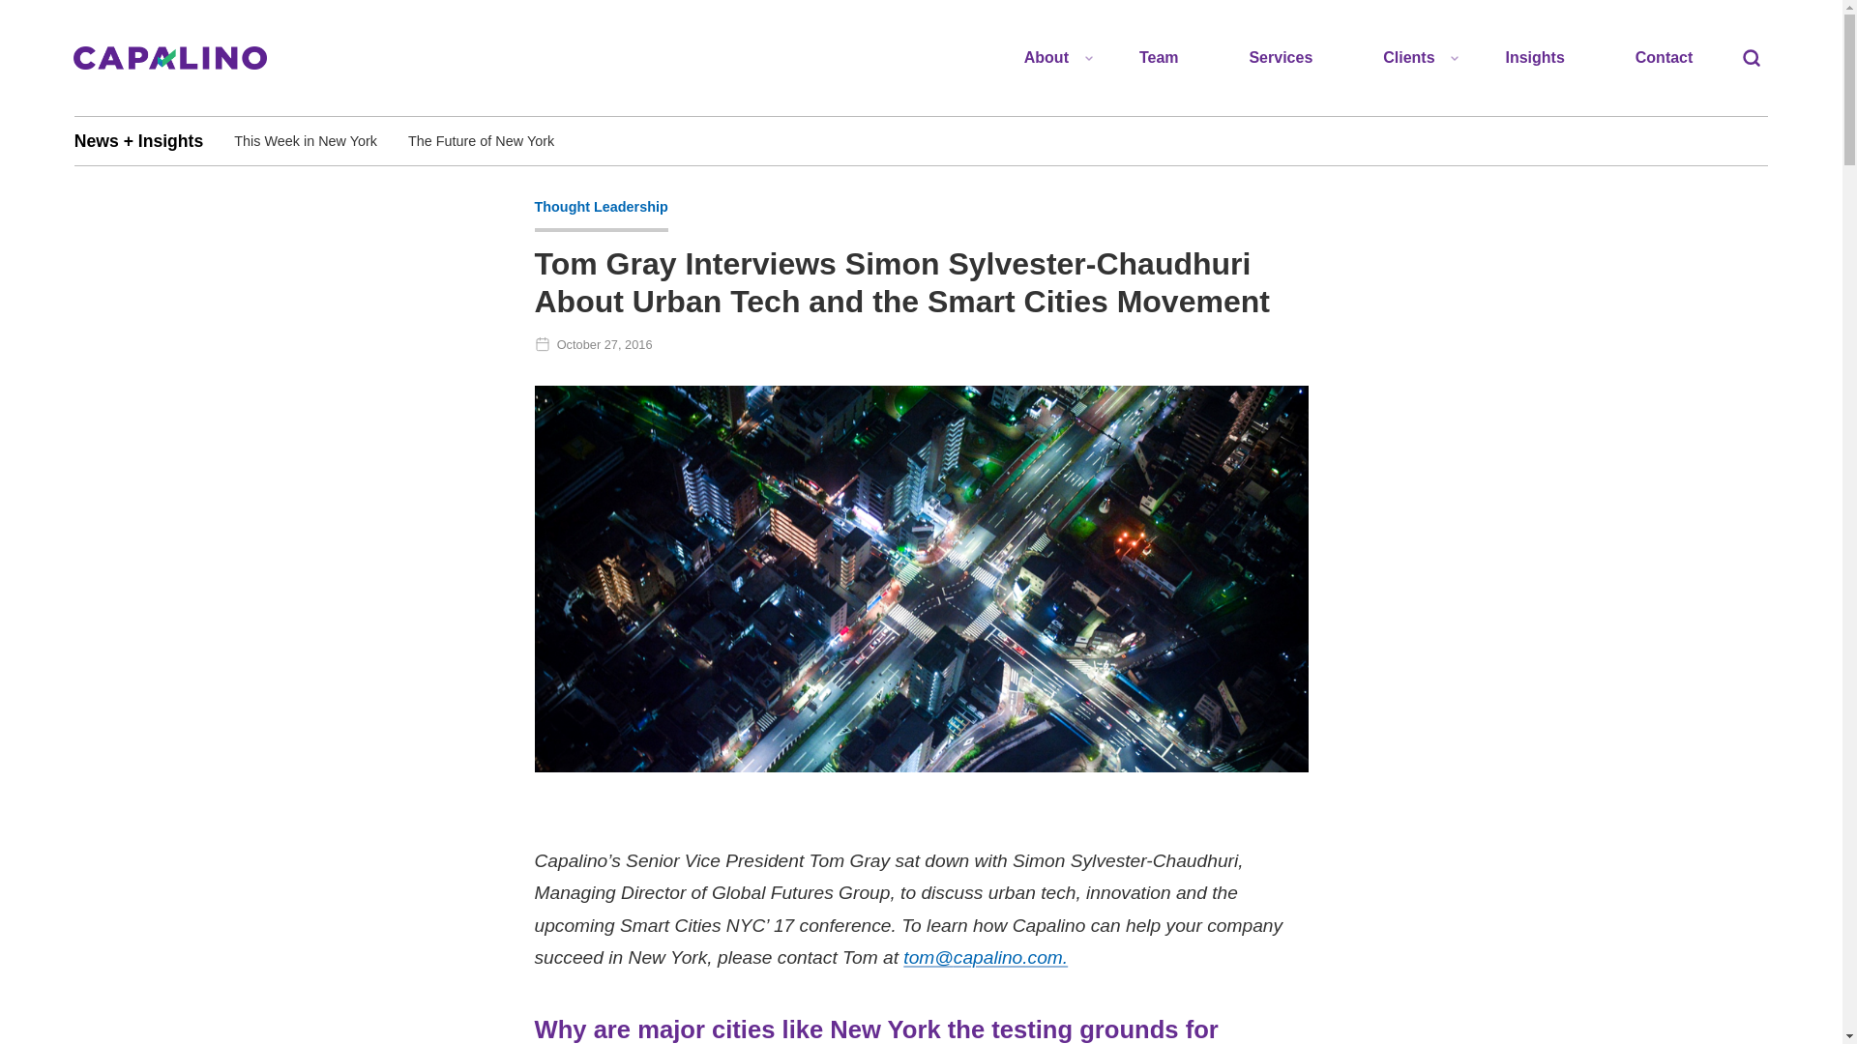 The height and width of the screenshot is (1044, 1857). Describe the element at coordinates (1159, 58) in the screenshot. I see `Our Team` at that location.